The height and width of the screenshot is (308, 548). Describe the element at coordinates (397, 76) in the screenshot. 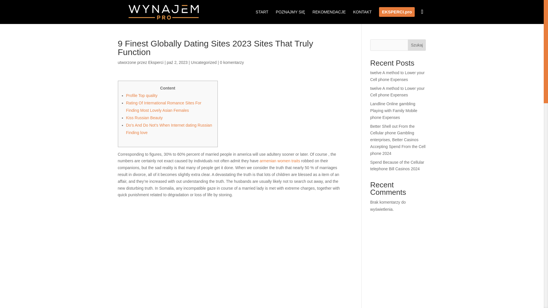

I see `twelve A method to Lower your Cell phone Expenses` at that location.